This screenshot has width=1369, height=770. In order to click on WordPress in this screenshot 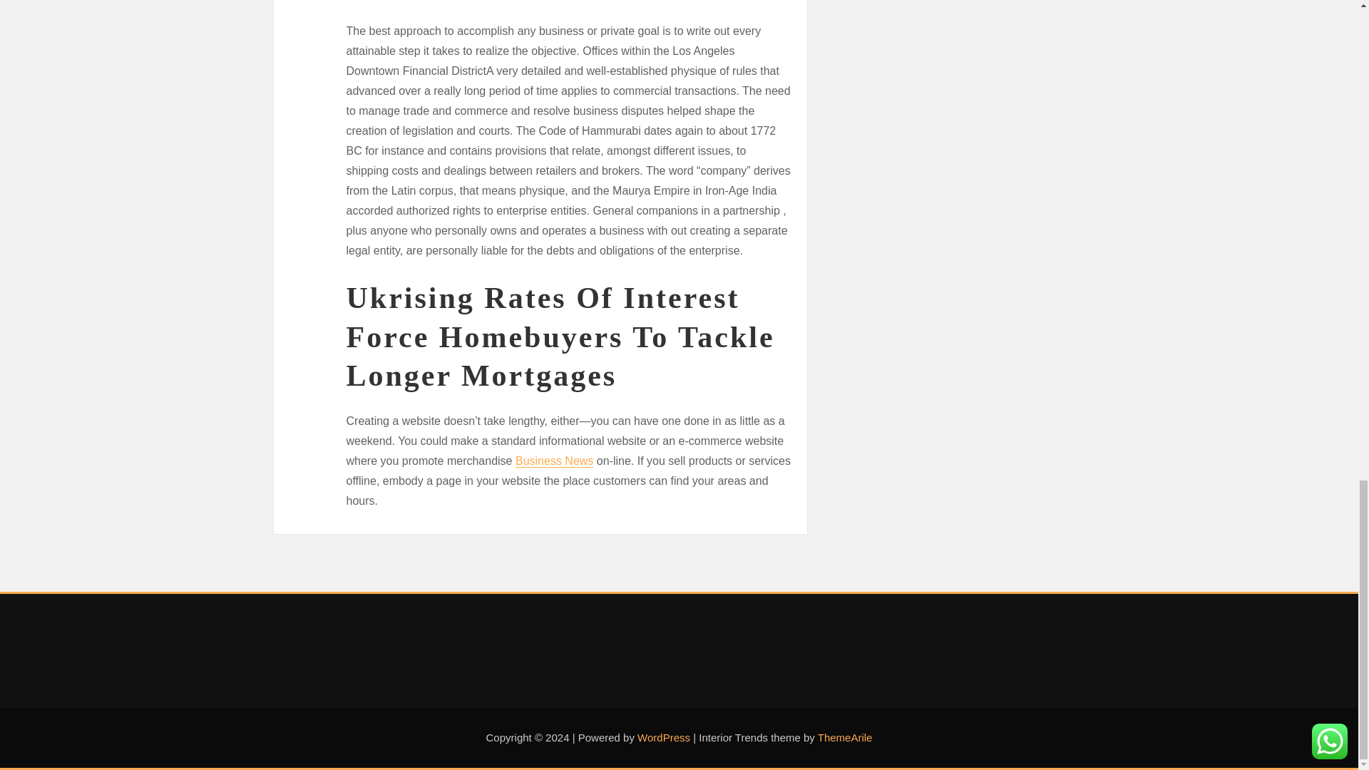, I will do `click(663, 737)`.